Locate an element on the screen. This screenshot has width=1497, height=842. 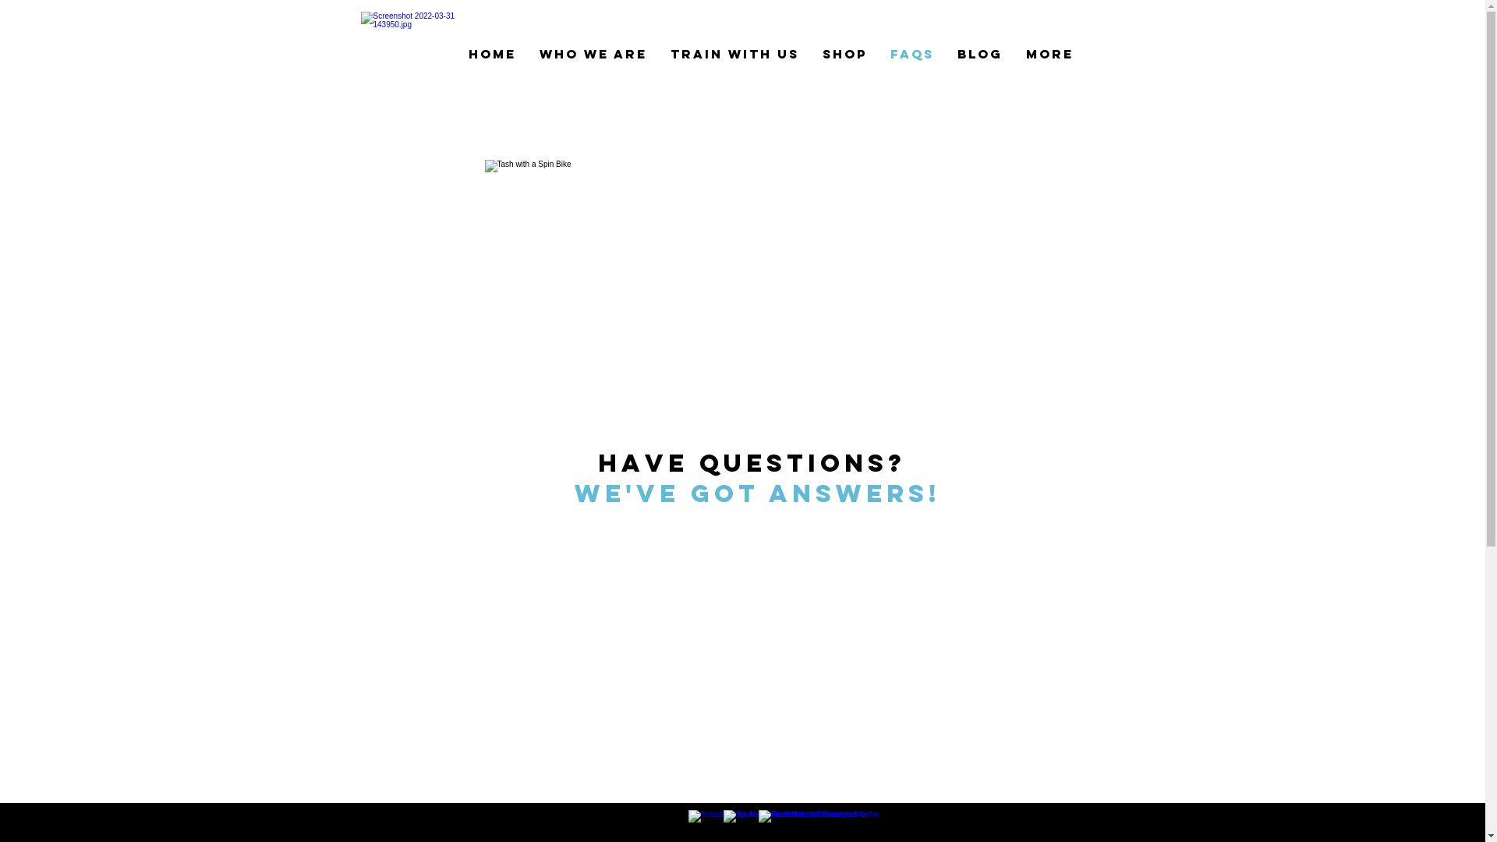
Blog is located at coordinates (979, 55).